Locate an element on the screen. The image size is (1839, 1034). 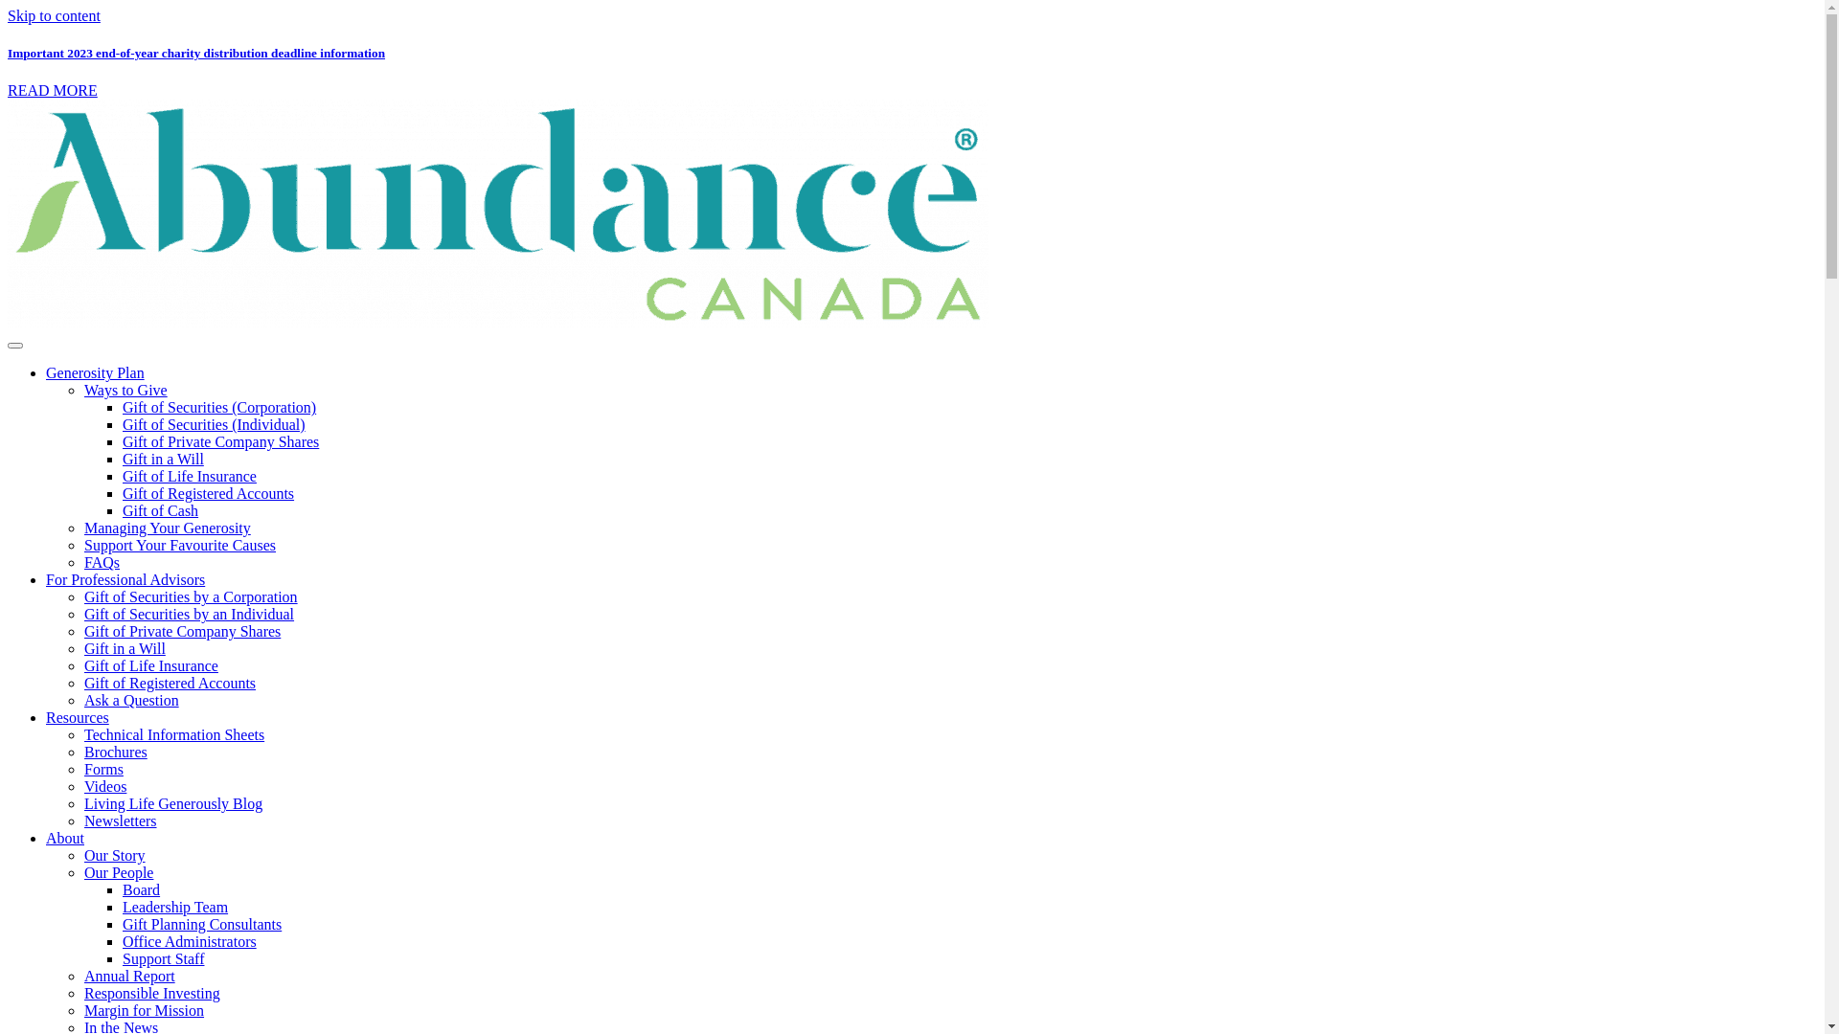
FAQs is located at coordinates (102, 563).